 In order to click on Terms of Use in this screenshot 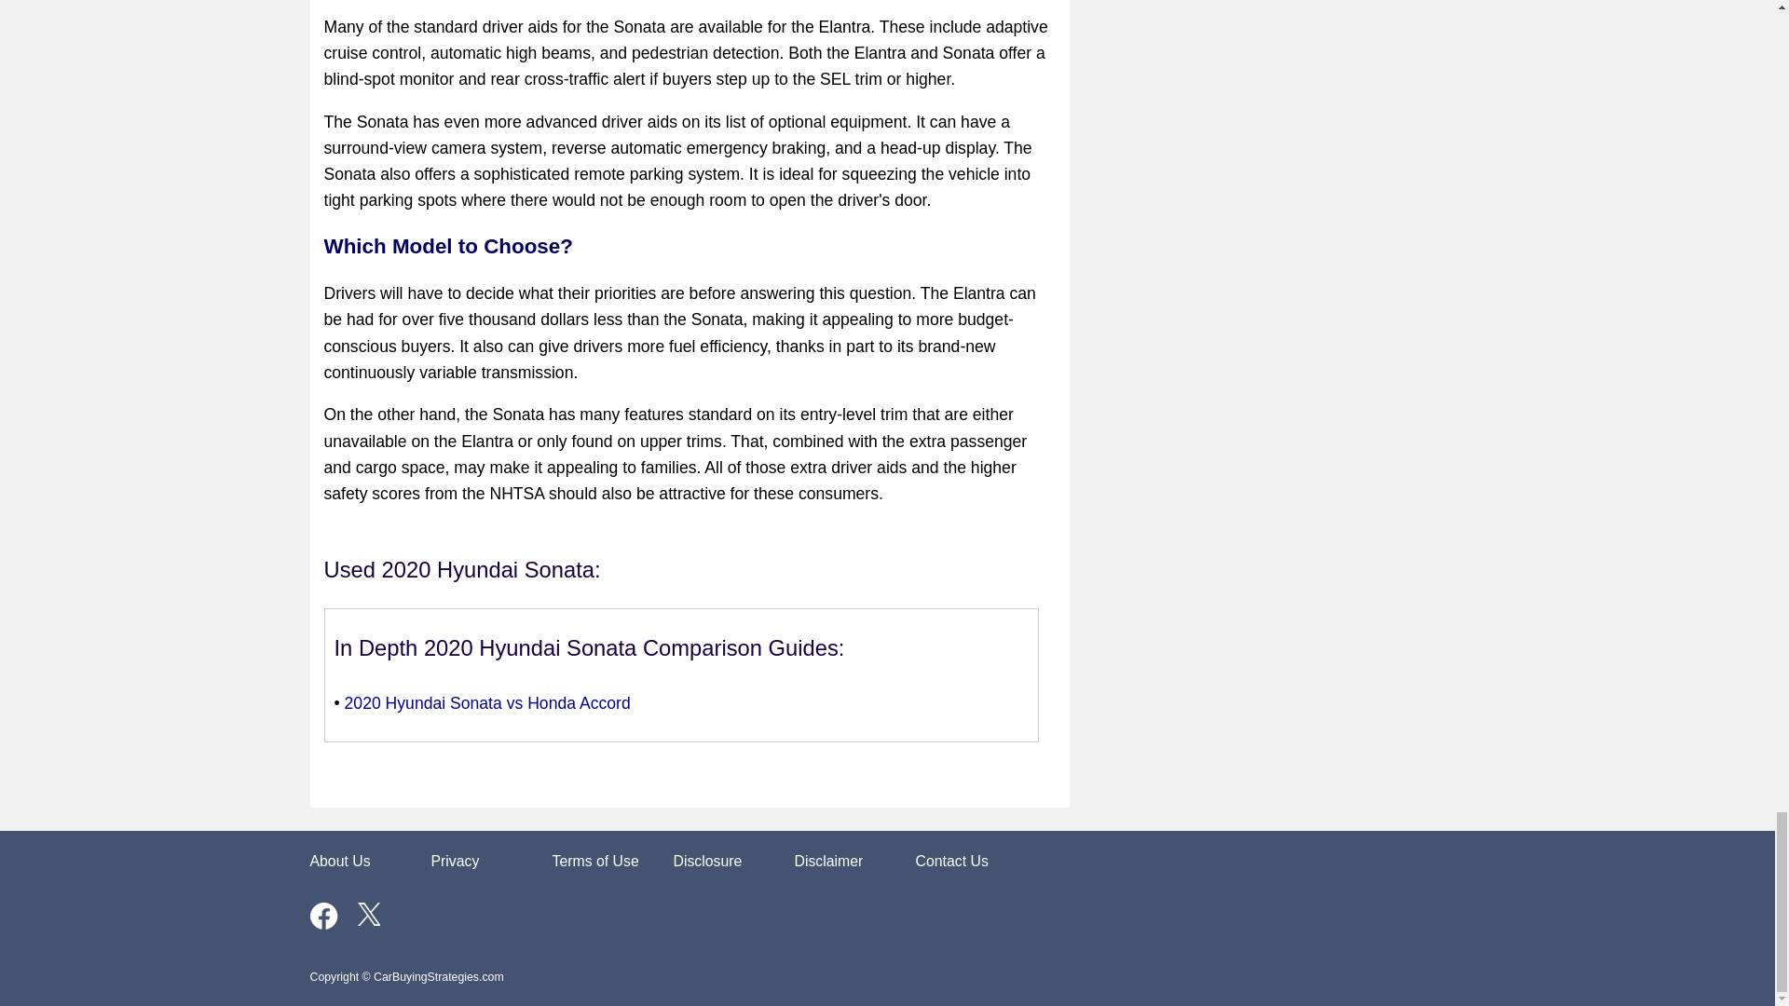, I will do `click(594, 861)`.